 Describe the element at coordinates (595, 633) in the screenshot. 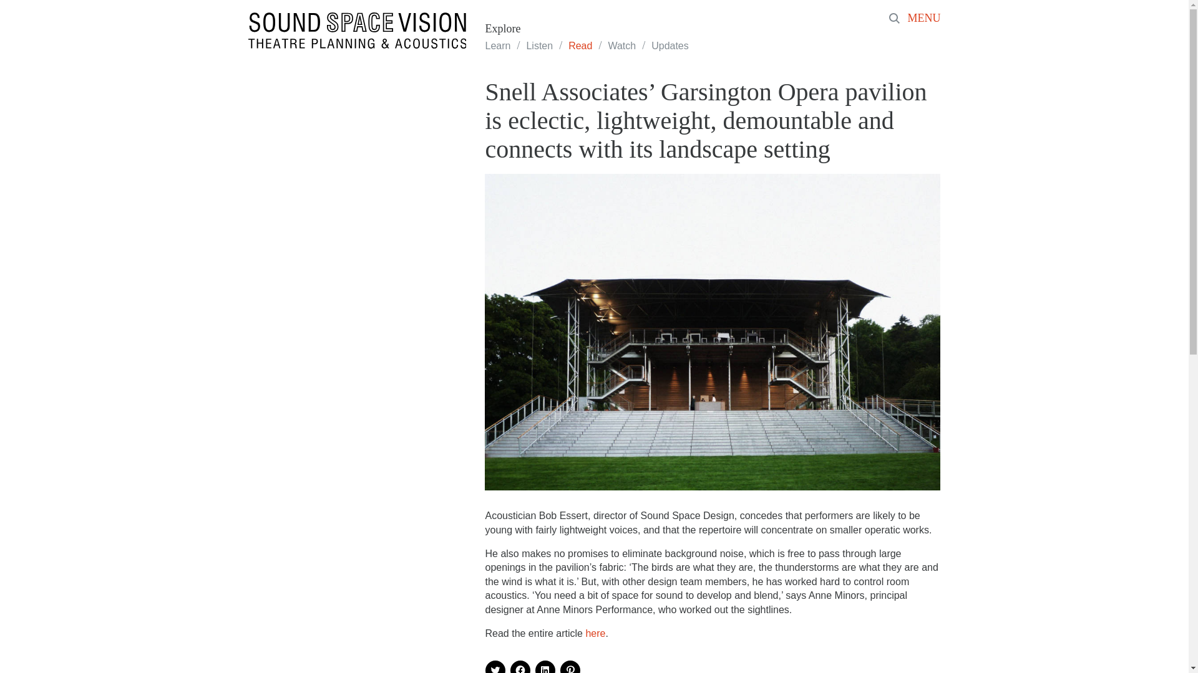

I see `here` at that location.